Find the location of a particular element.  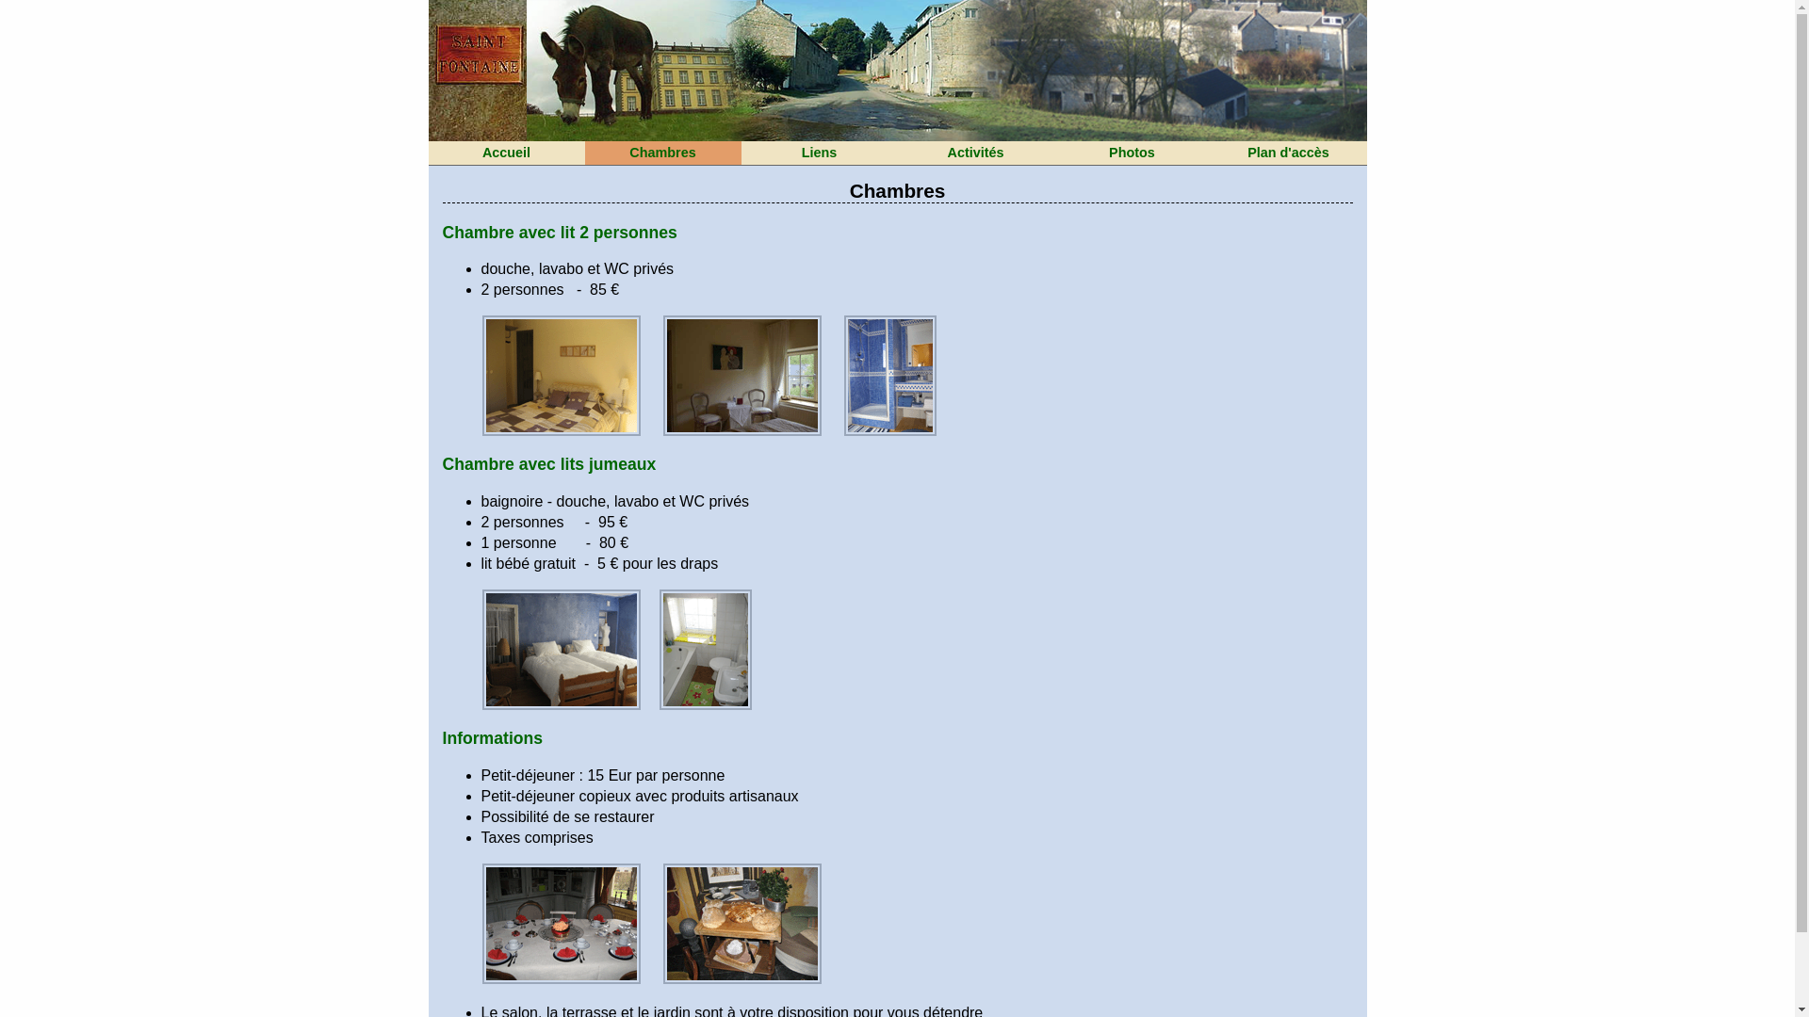

Liens is located at coordinates (819, 153).